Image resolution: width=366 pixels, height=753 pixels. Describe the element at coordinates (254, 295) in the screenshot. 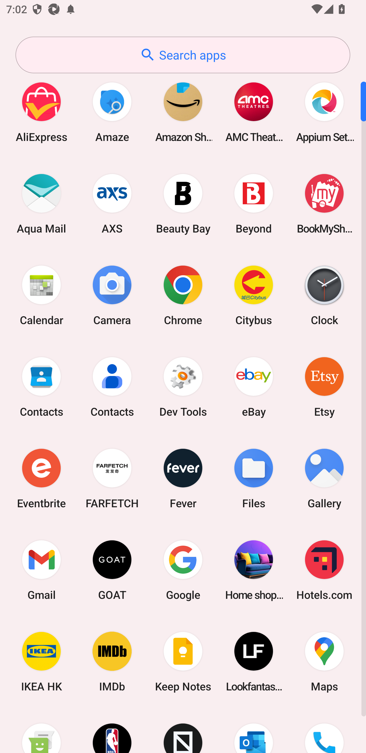

I see `Citybus` at that location.